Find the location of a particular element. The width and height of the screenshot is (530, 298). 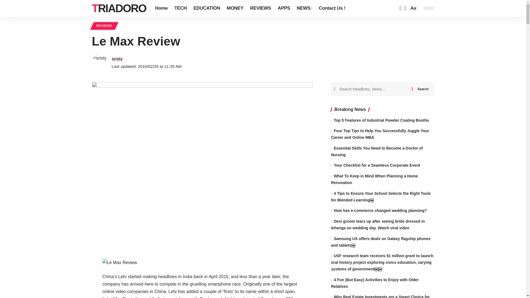

Le Max Review is located at coordinates (119, 263).